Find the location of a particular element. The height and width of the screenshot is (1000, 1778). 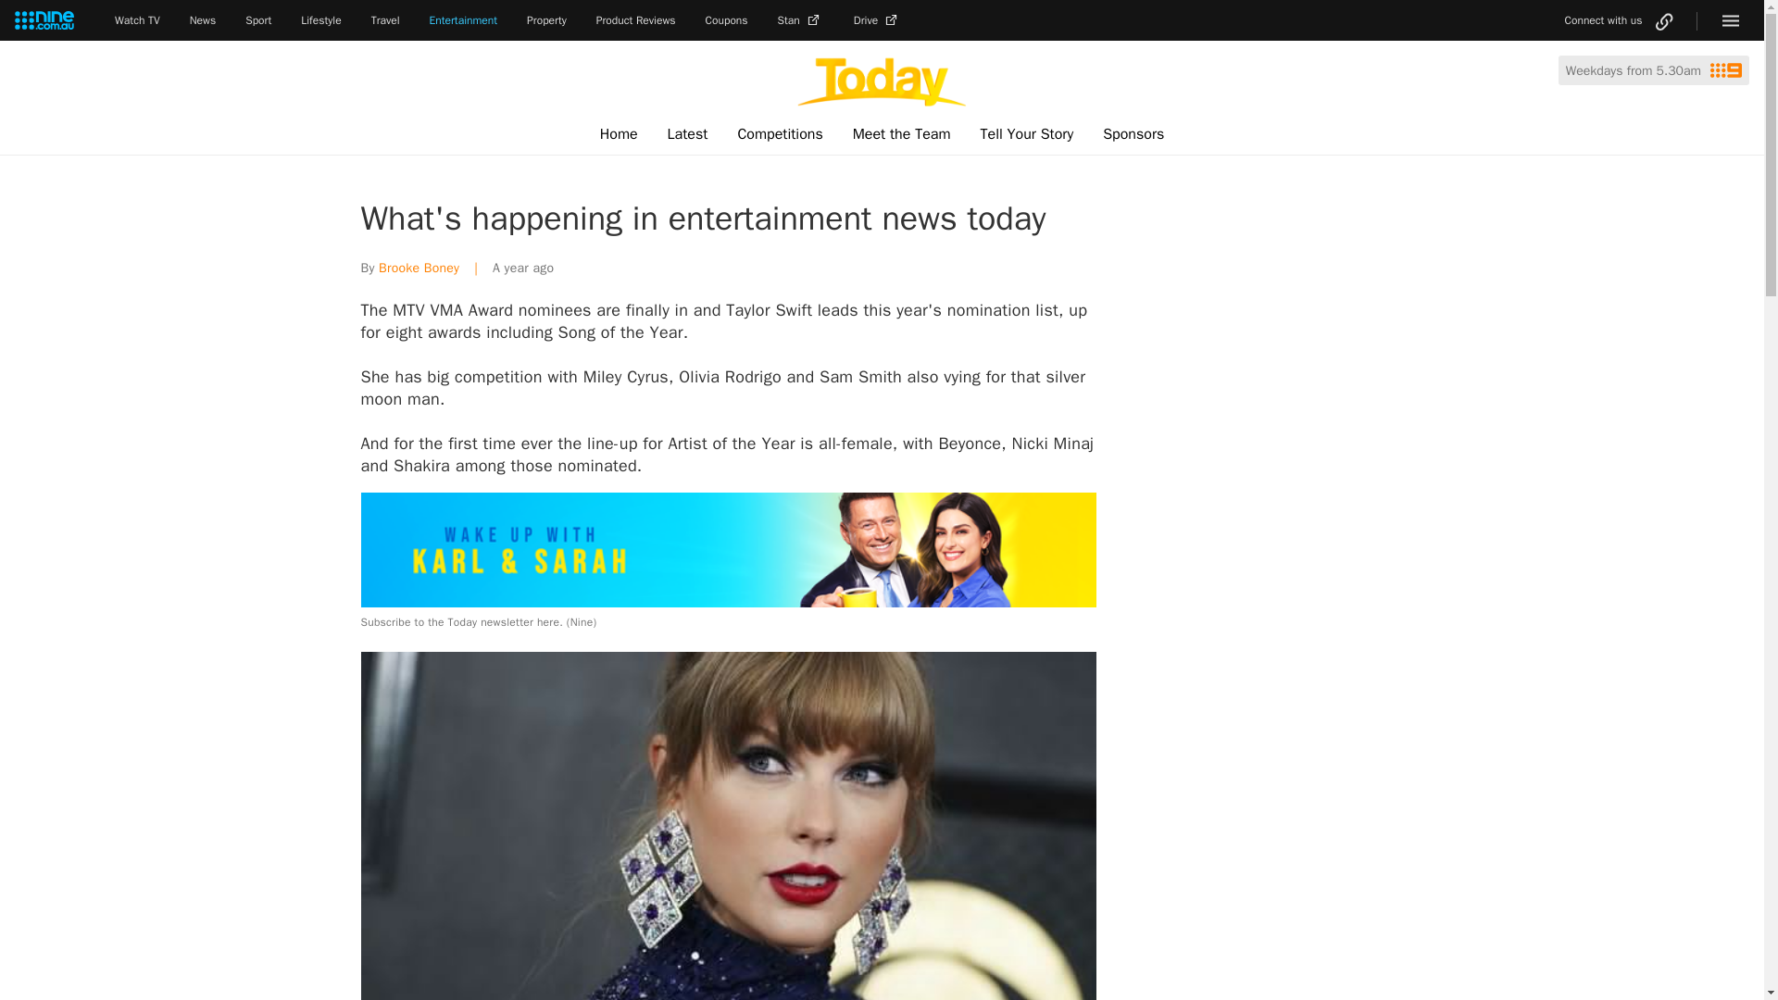

Meet the Team is located at coordinates (901, 134).